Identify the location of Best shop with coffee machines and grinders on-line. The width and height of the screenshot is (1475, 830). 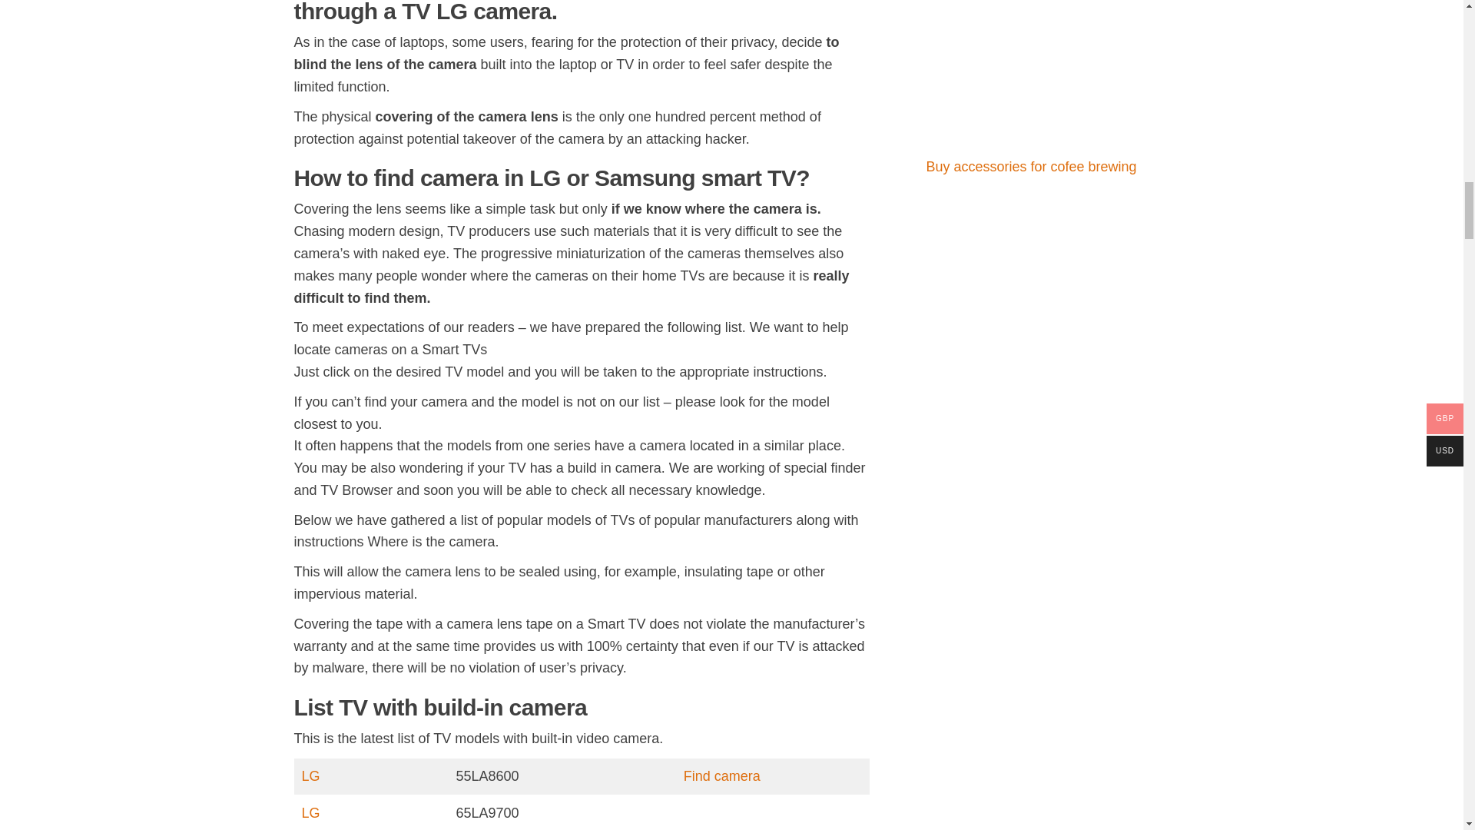
(1031, 109).